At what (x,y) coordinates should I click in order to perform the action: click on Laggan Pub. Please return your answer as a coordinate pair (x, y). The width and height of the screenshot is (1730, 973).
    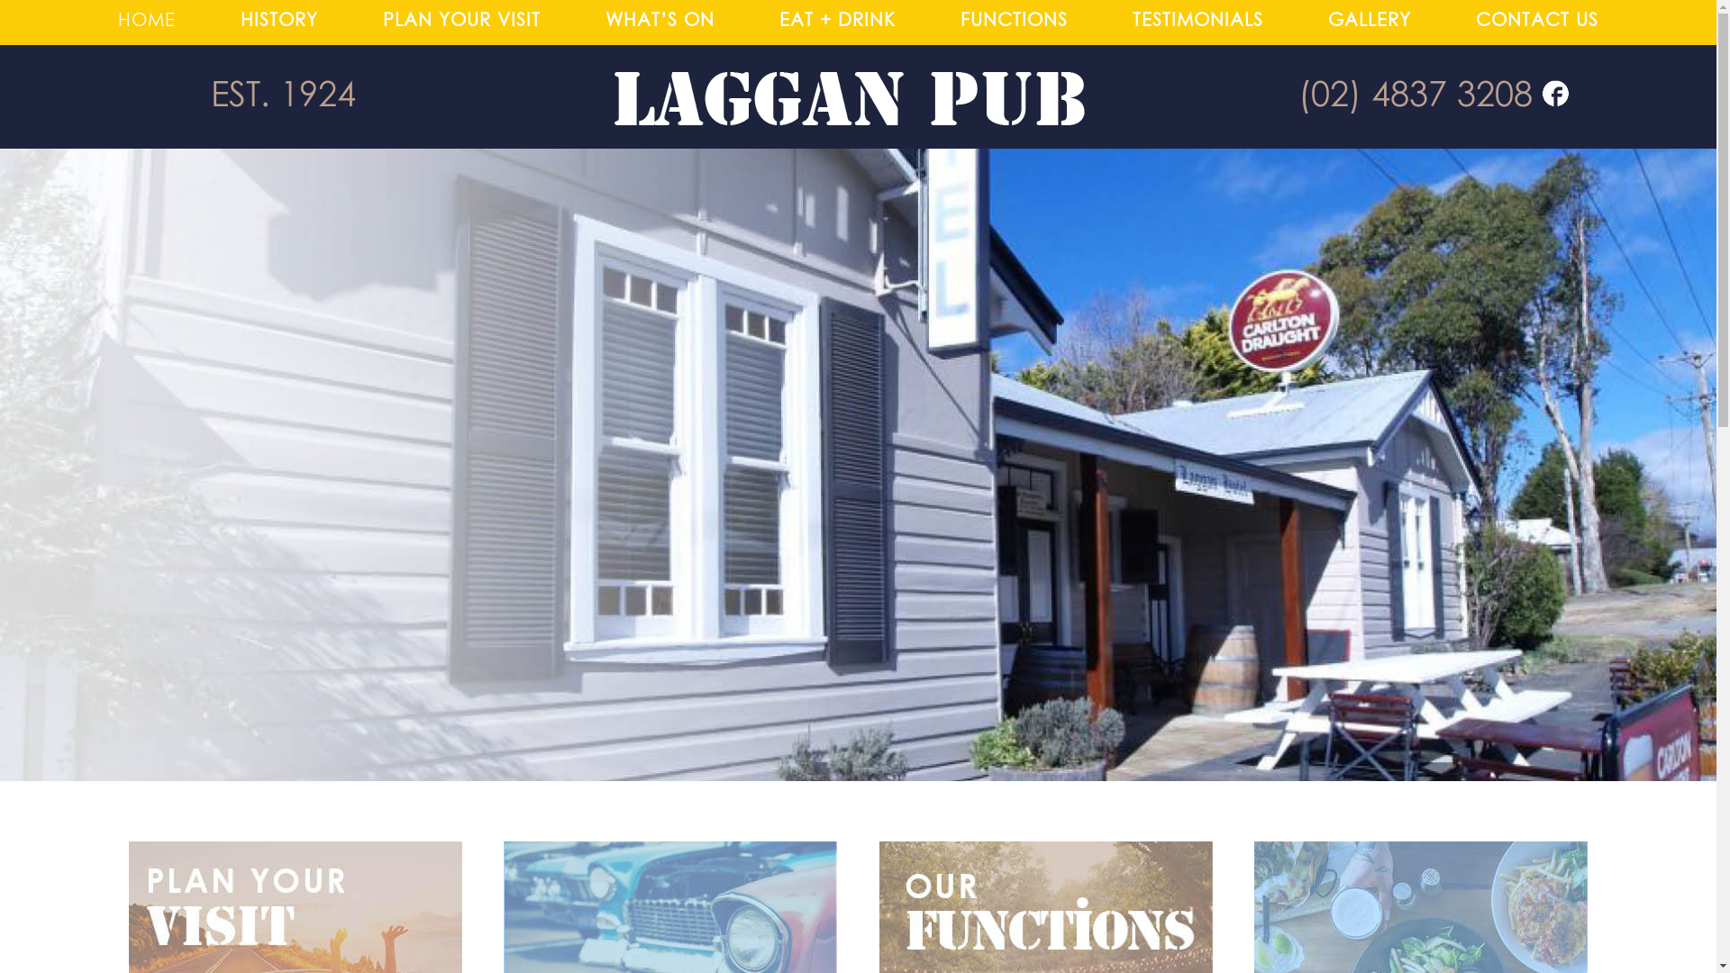
    Looking at the image, I should click on (1416, 77).